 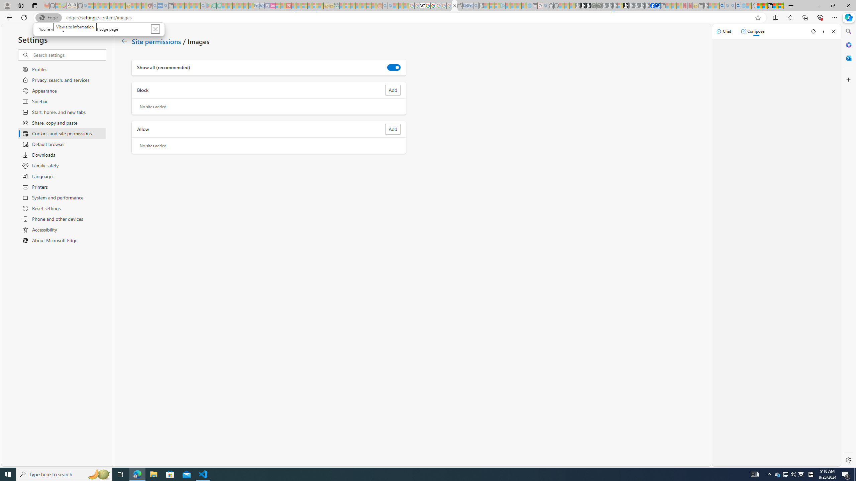 I want to click on Chat, so click(x=724, y=31).